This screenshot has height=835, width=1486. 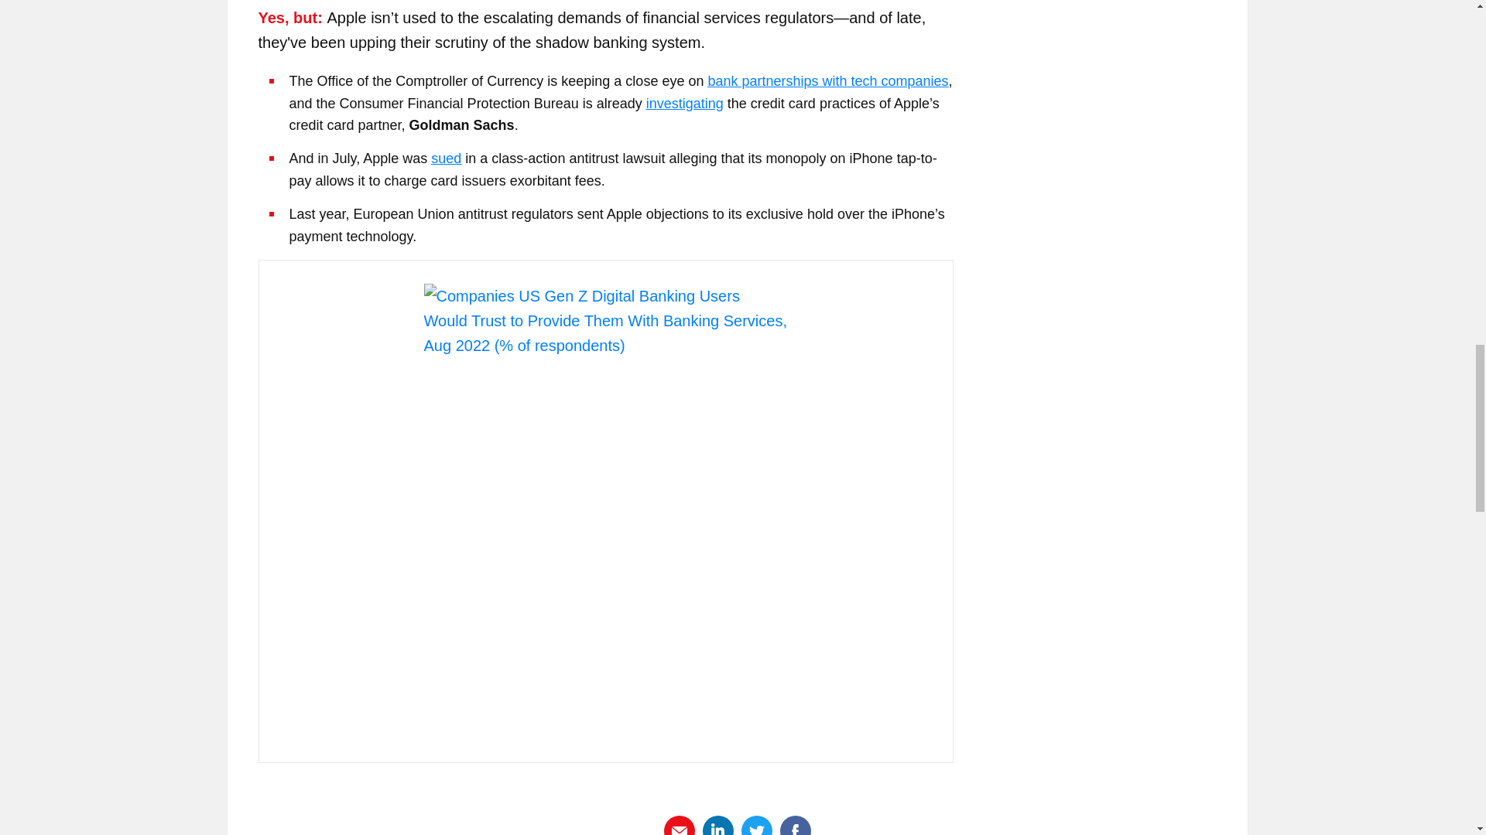 What do you see at coordinates (796, 829) in the screenshot?
I see `Share via Facebook` at bounding box center [796, 829].